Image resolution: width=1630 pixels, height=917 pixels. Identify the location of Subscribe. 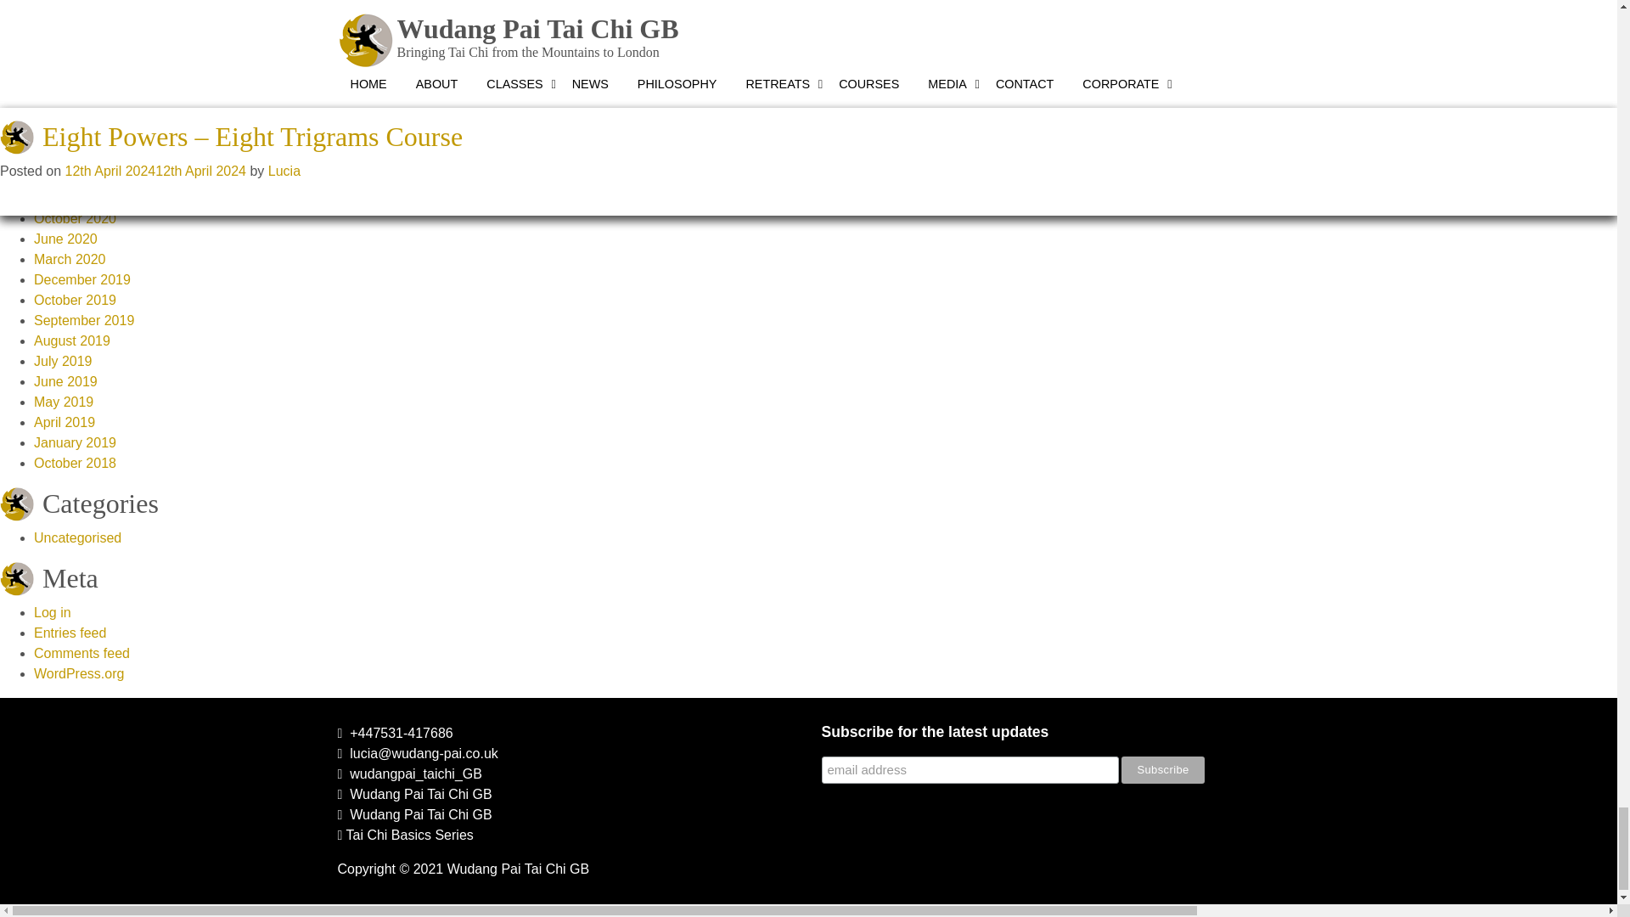
(1162, 770).